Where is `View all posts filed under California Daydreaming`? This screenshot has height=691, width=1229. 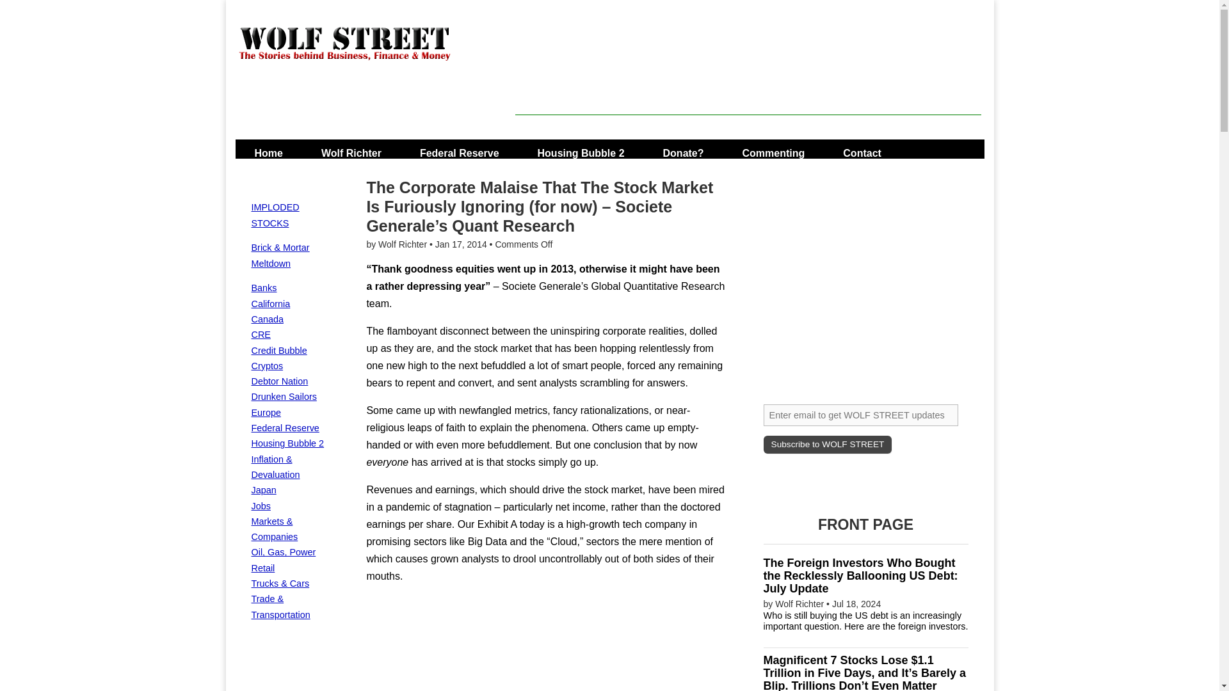 View all posts filed under California Daydreaming is located at coordinates (270, 303).